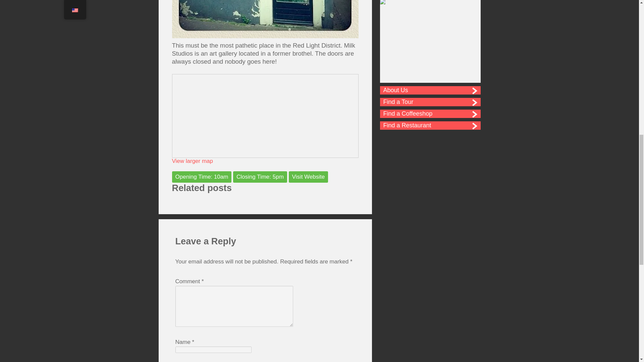  I want to click on Opening Time: 10am, so click(201, 177).